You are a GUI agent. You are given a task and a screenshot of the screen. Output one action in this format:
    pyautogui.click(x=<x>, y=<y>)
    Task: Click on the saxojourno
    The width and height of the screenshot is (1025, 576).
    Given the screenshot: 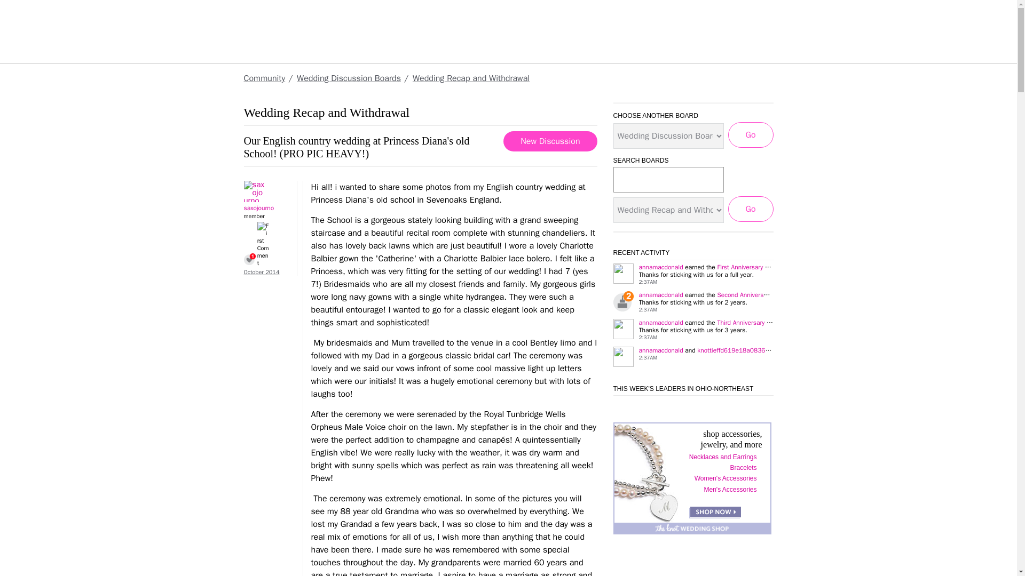 What is the action you would take?
    pyautogui.click(x=265, y=191)
    